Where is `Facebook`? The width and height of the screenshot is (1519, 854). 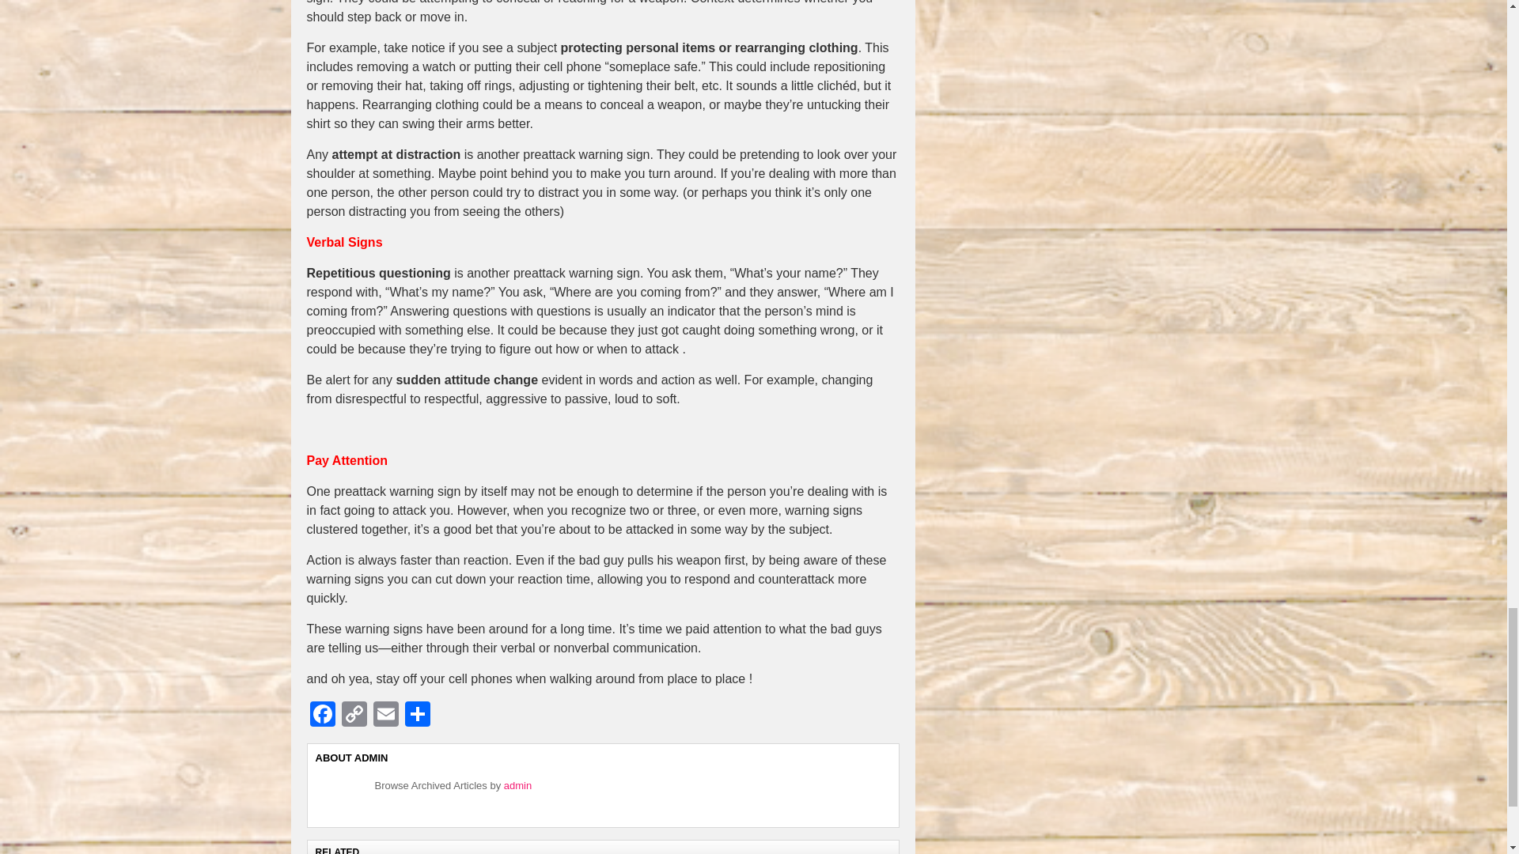 Facebook is located at coordinates (323, 716).